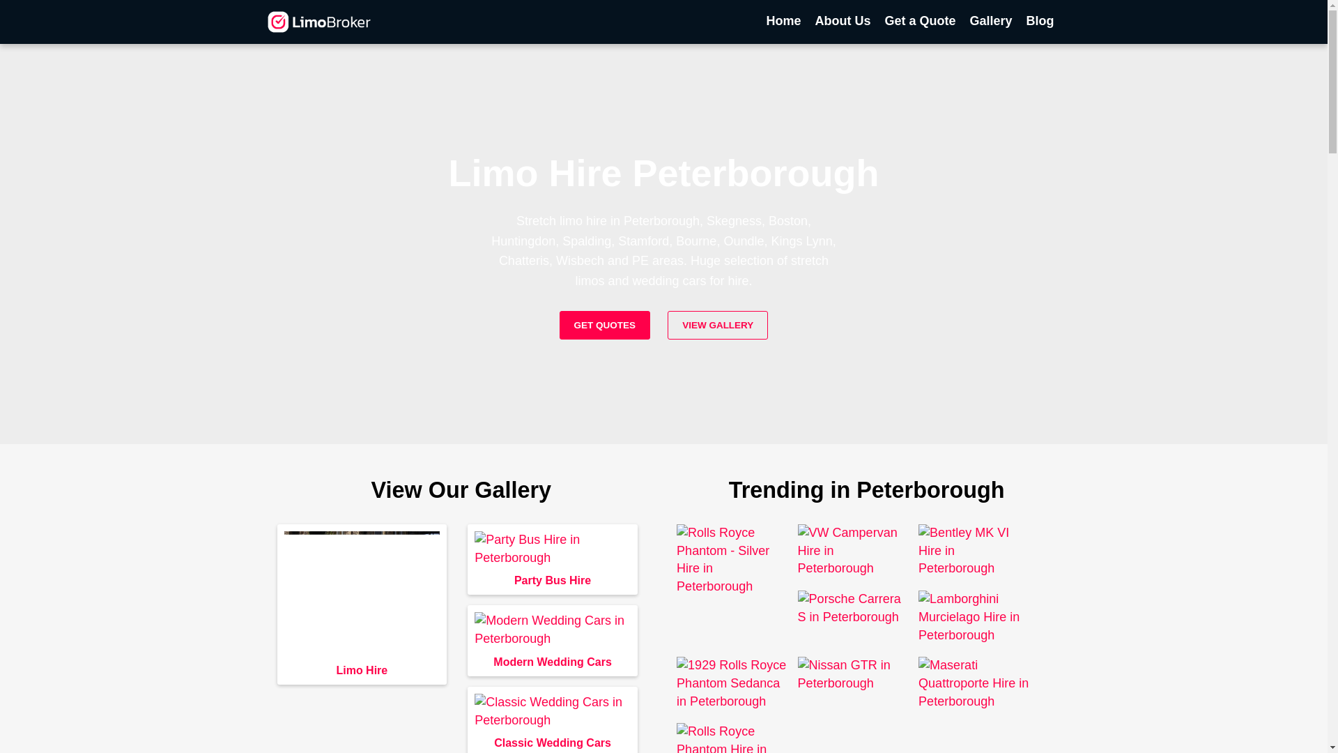  What do you see at coordinates (552, 711) in the screenshot?
I see `Classic Wedding Cars` at bounding box center [552, 711].